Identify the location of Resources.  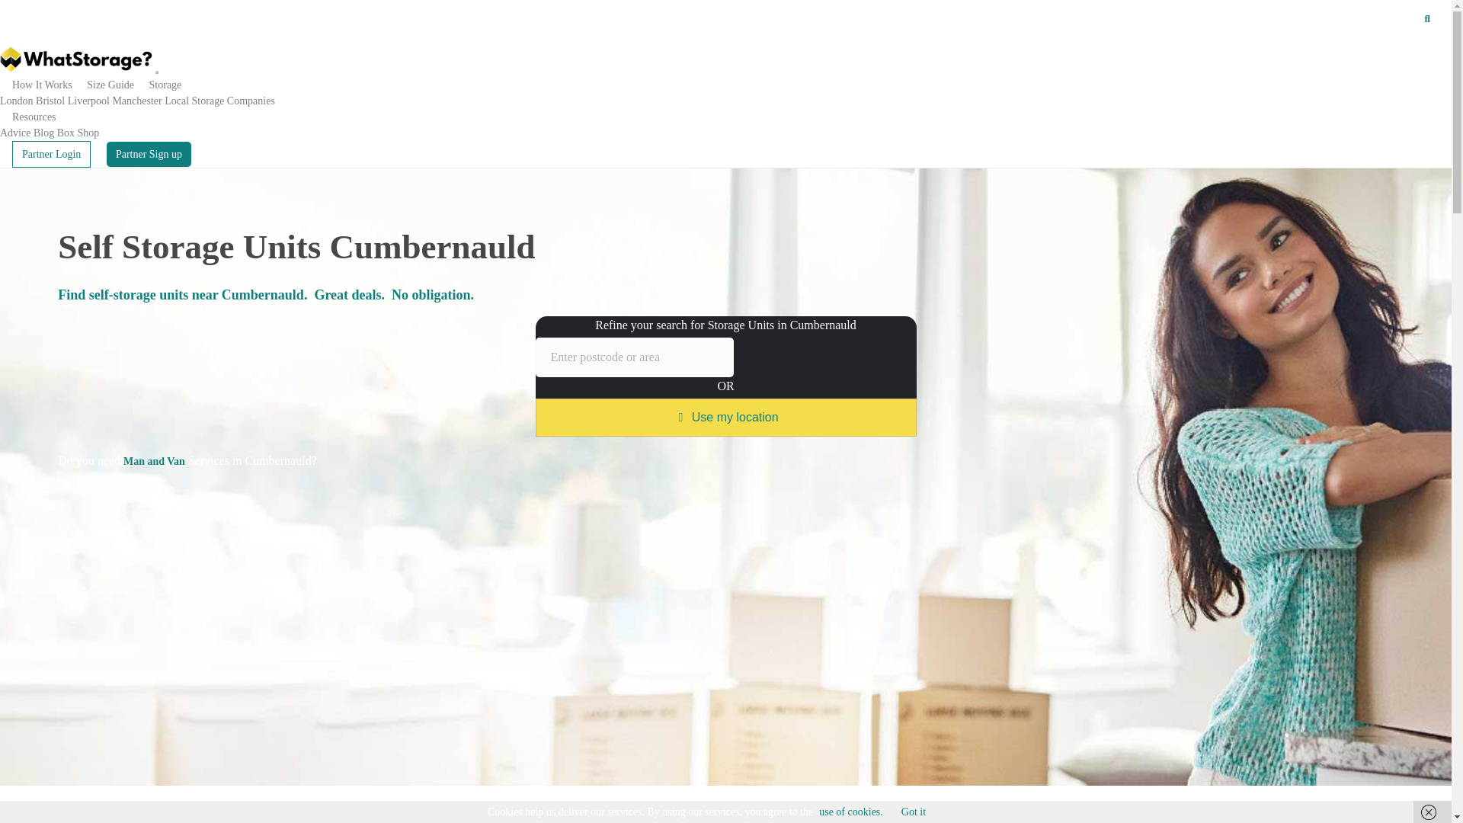
(34, 116).